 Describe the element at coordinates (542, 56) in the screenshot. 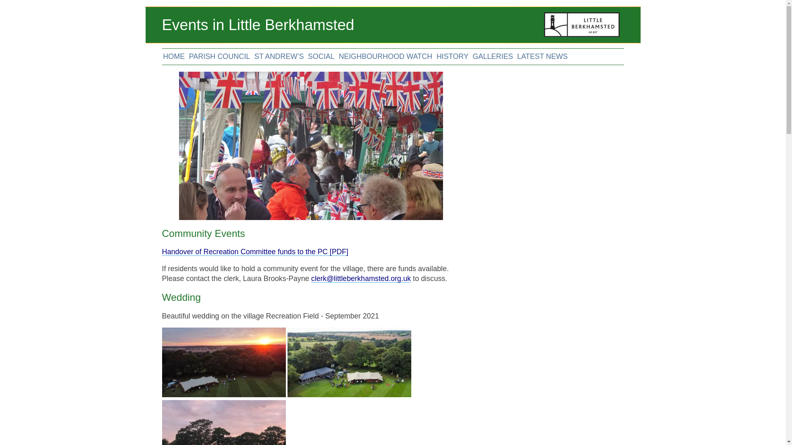

I see `LATEST NEWS` at that location.